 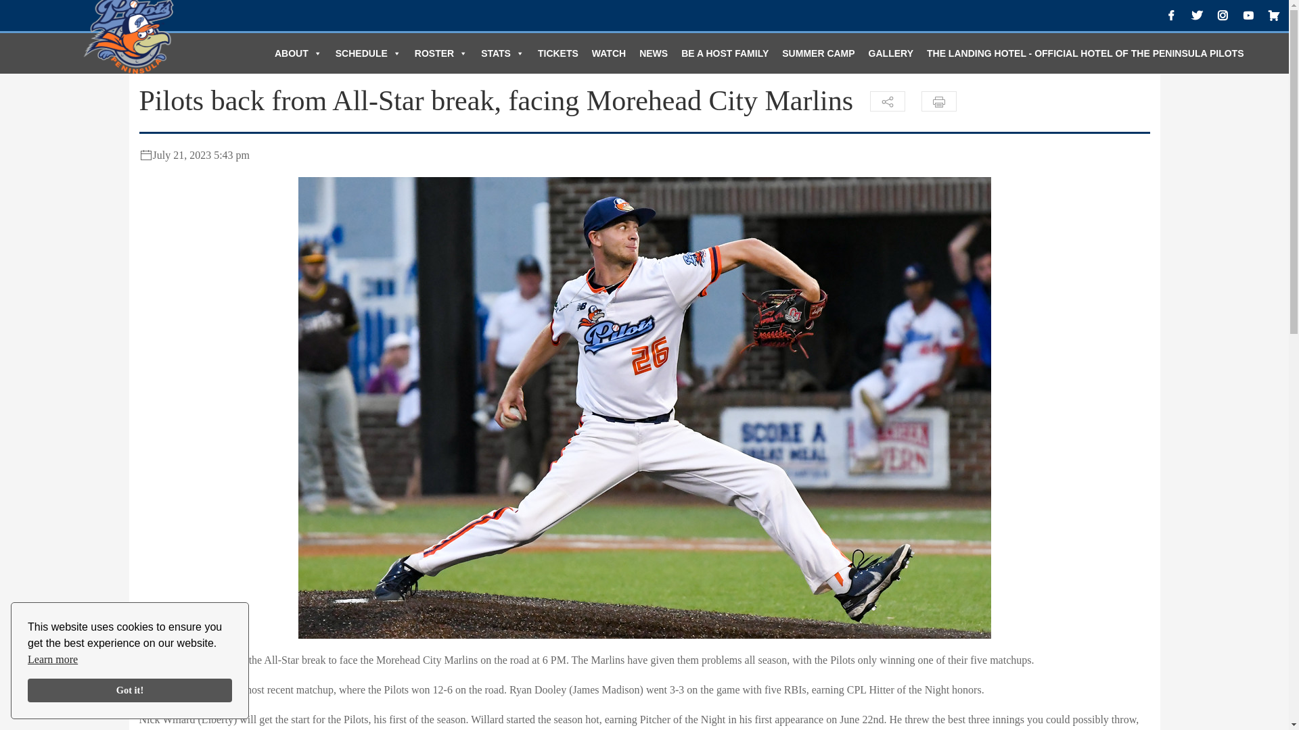 I want to click on TICKETS, so click(x=558, y=53).